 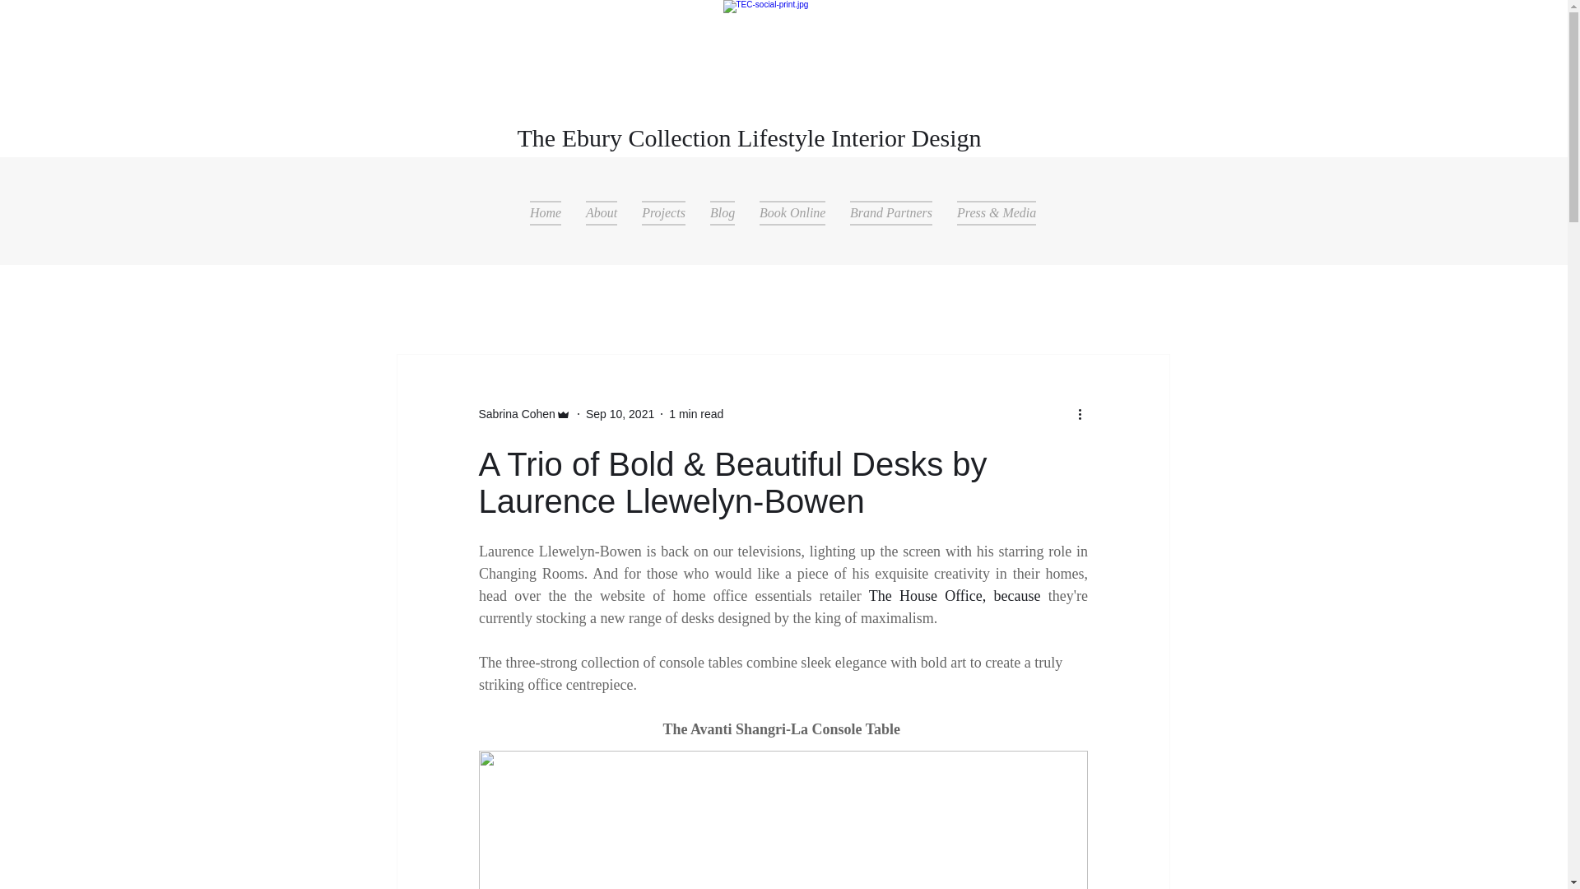 What do you see at coordinates (601, 213) in the screenshot?
I see `About` at bounding box center [601, 213].